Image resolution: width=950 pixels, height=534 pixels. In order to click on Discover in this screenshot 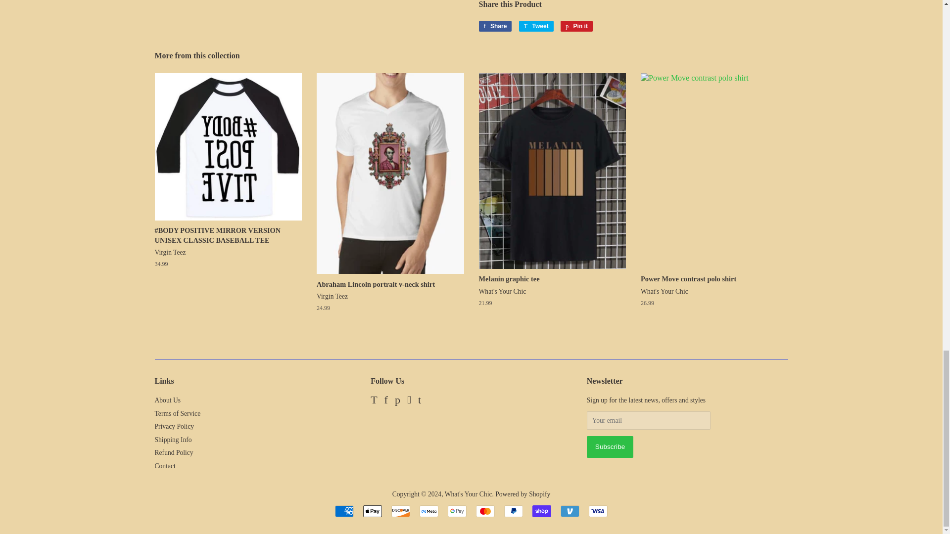, I will do `click(401, 511)`.